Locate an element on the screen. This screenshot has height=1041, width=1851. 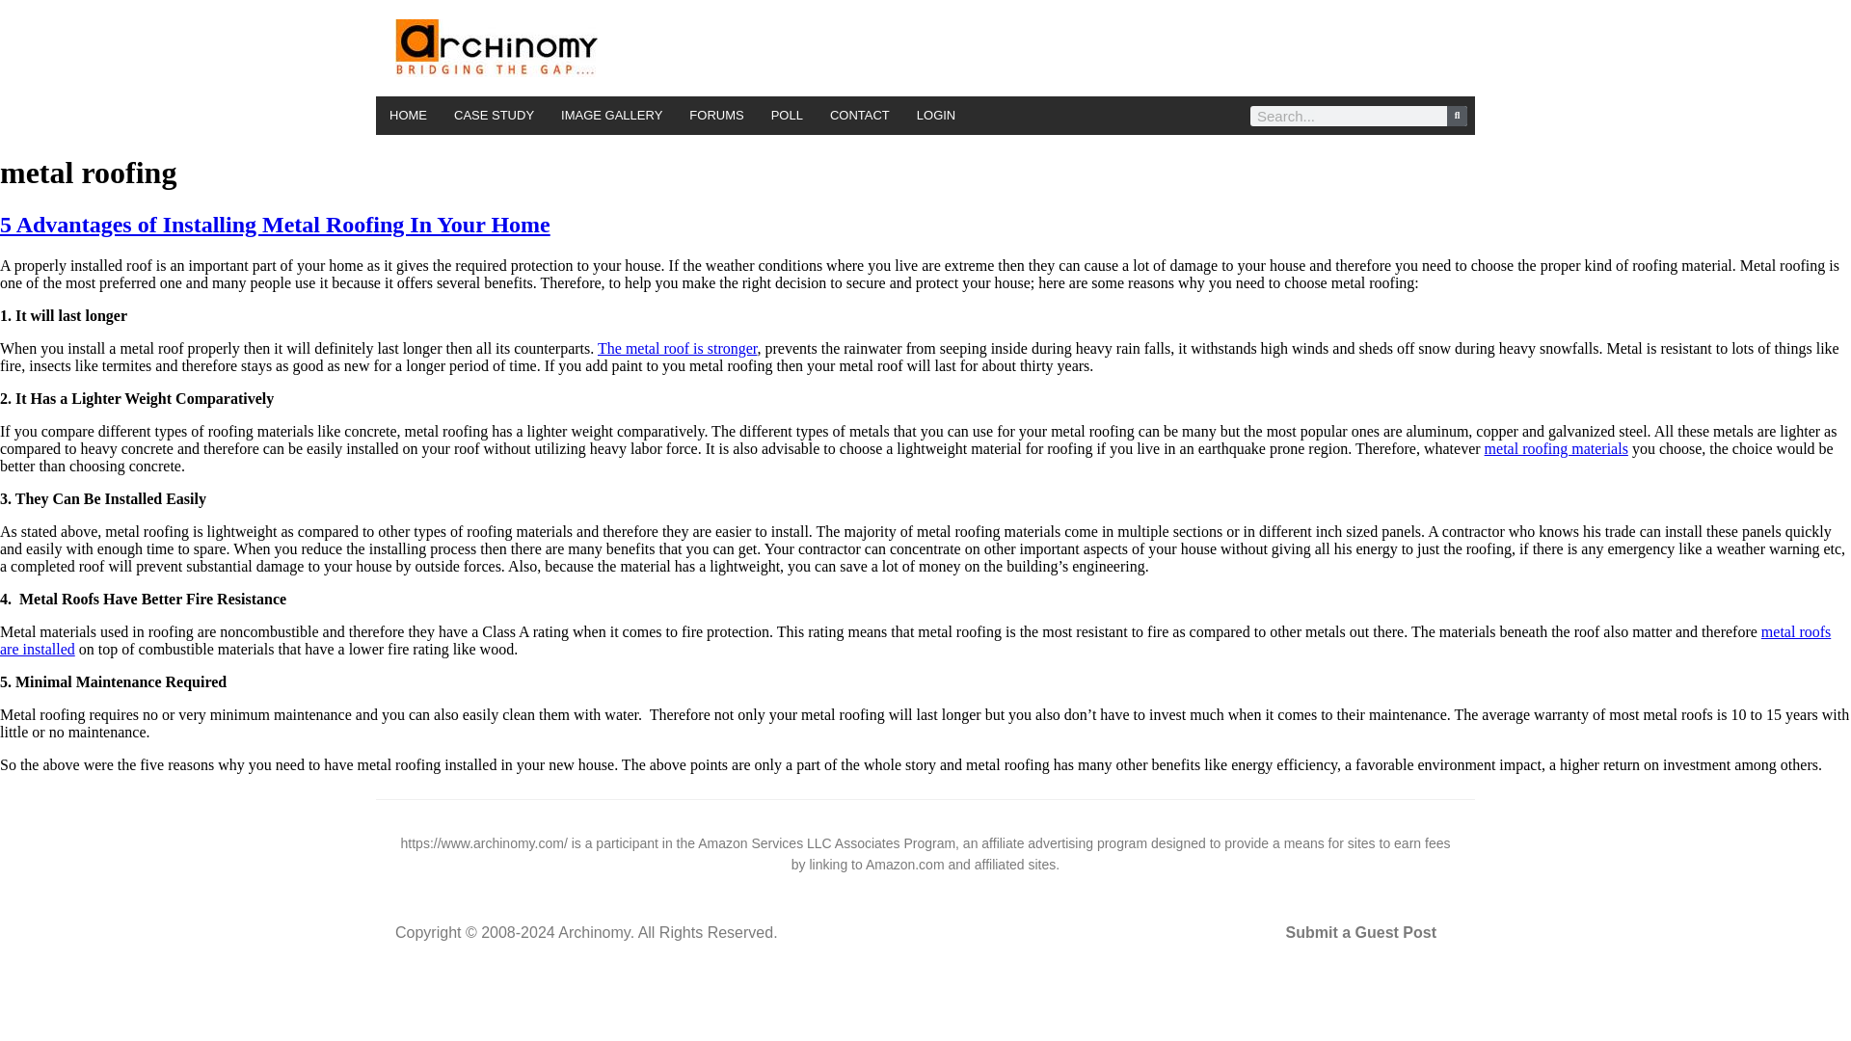
IMAGE GALLERY is located at coordinates (611, 116).